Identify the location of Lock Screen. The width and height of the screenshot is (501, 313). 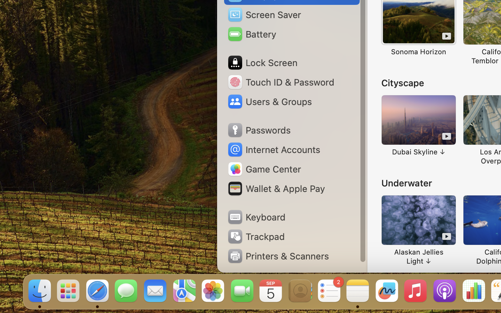
(262, 63).